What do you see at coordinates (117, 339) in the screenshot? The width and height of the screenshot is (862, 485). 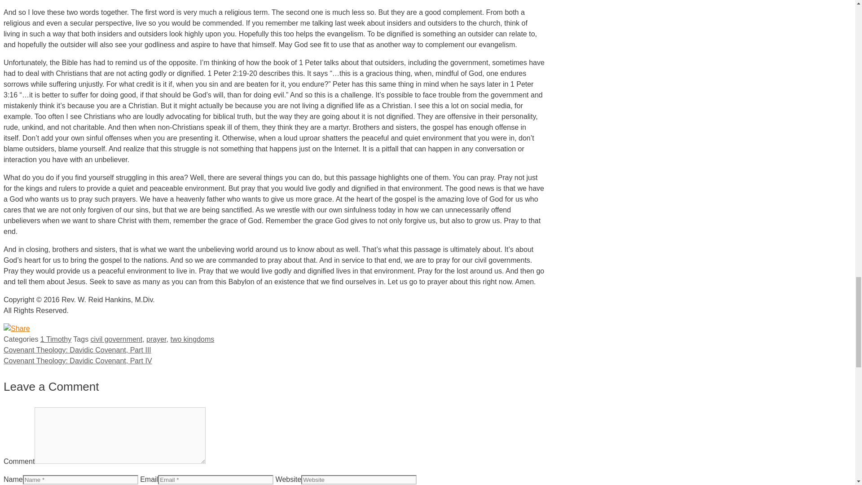 I see `civil government` at bounding box center [117, 339].